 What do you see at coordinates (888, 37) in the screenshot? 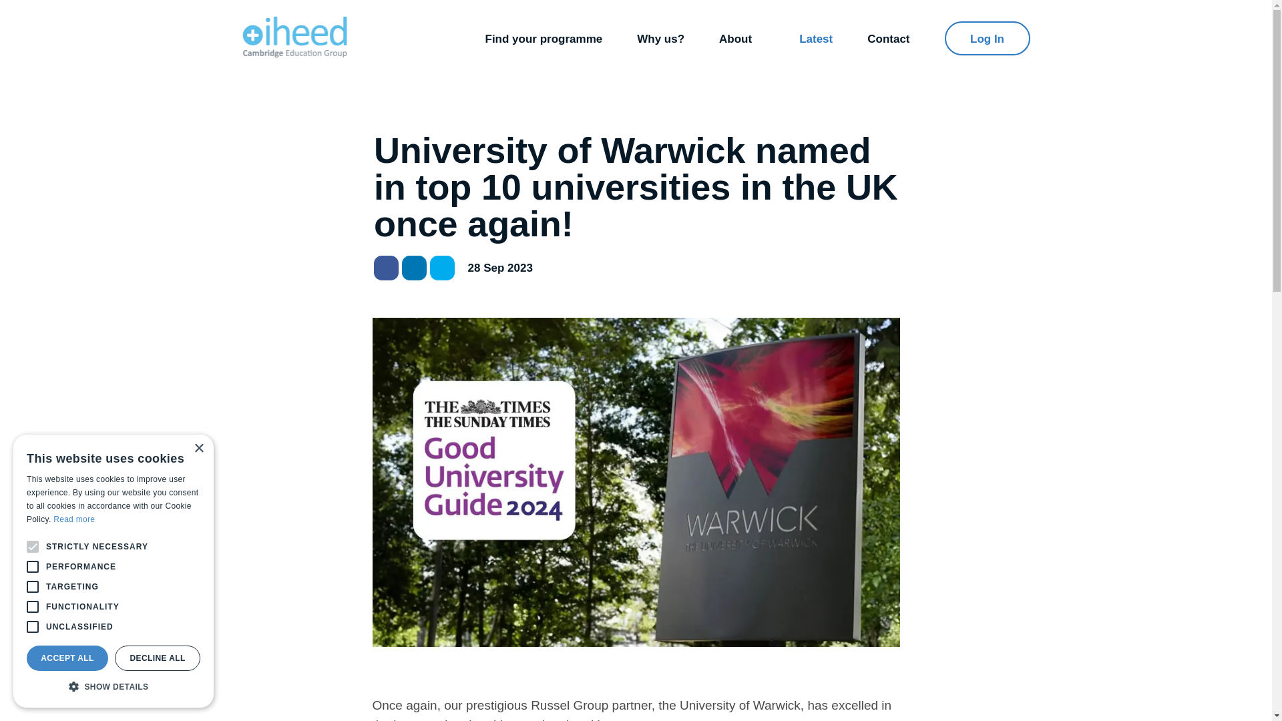
I see `Contact` at bounding box center [888, 37].